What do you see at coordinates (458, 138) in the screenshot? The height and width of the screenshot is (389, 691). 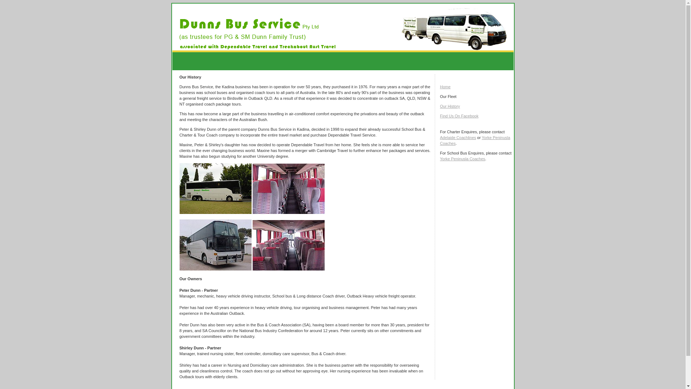 I see `Adelaide Coachlines` at bounding box center [458, 138].